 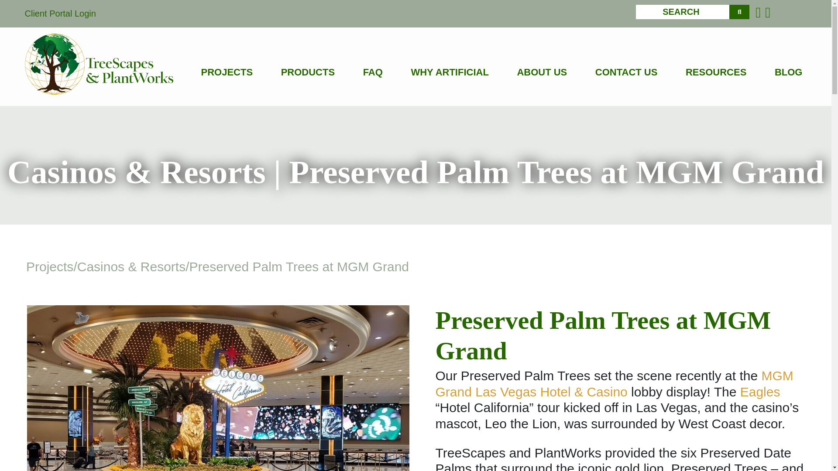 What do you see at coordinates (227, 72) in the screenshot?
I see `PROJECTS` at bounding box center [227, 72].